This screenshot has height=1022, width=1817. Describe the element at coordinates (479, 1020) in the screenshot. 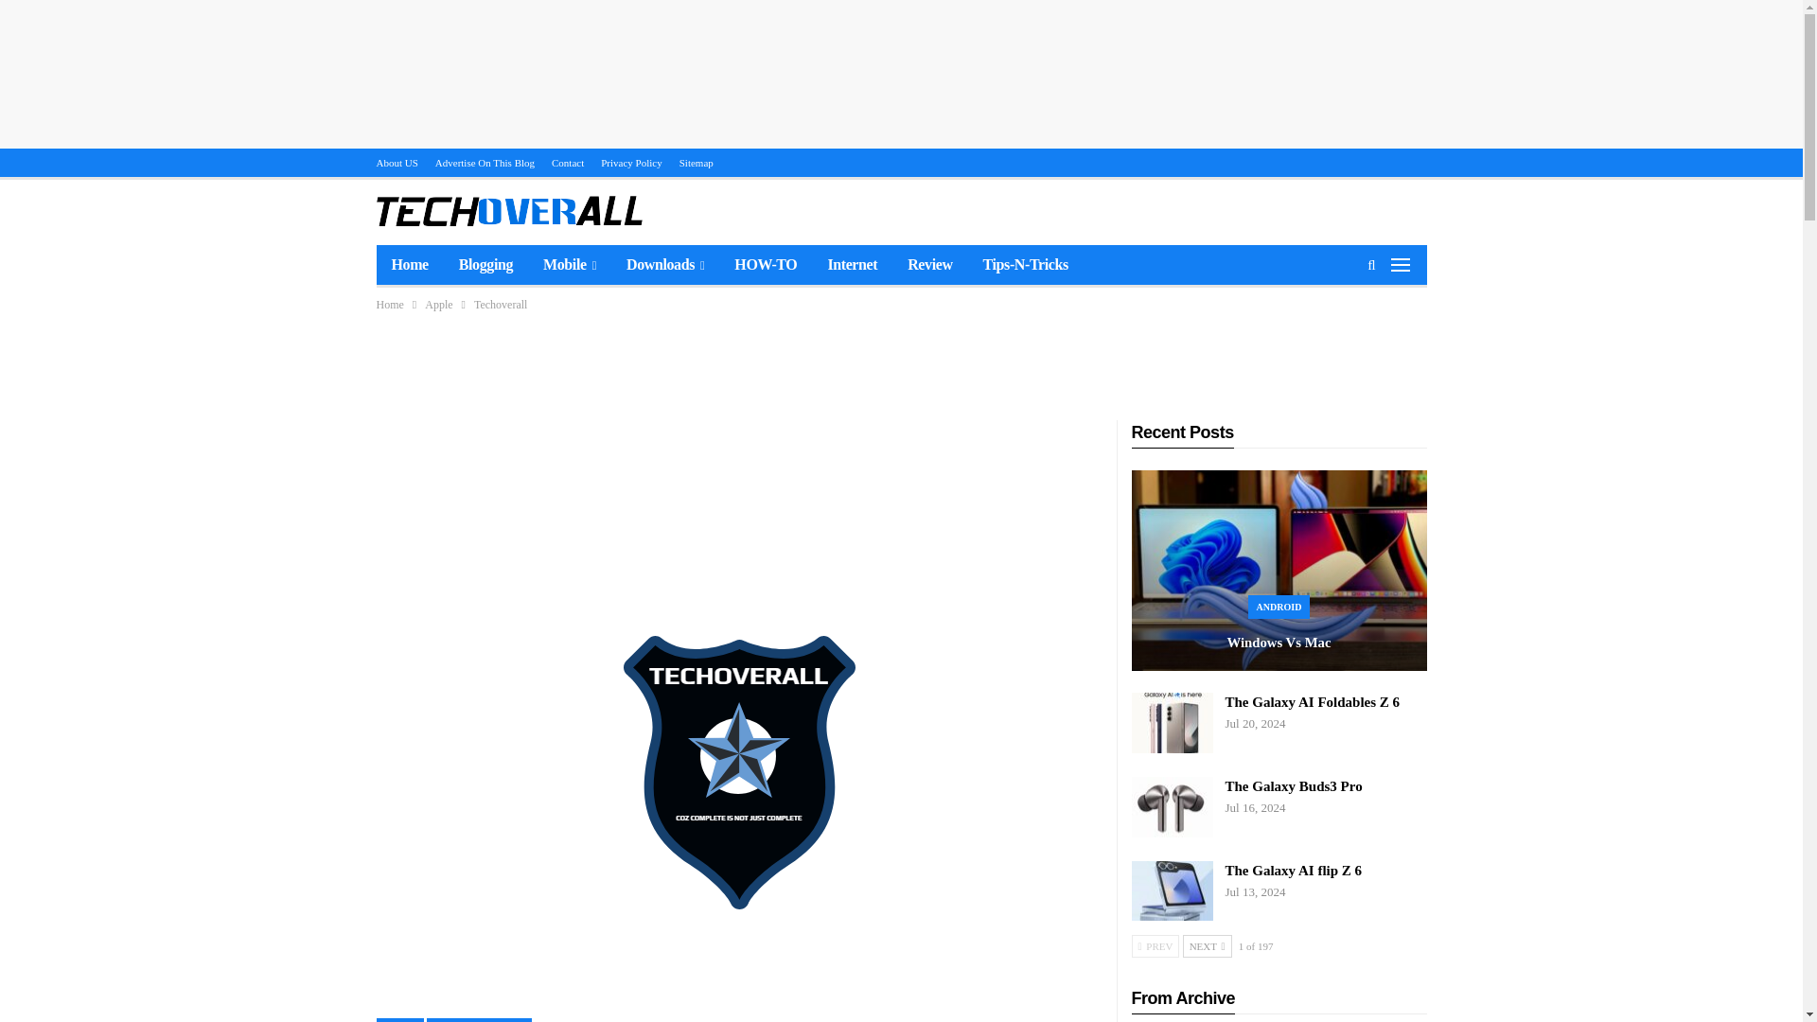

I see `BEST TECH BLOGS` at that location.